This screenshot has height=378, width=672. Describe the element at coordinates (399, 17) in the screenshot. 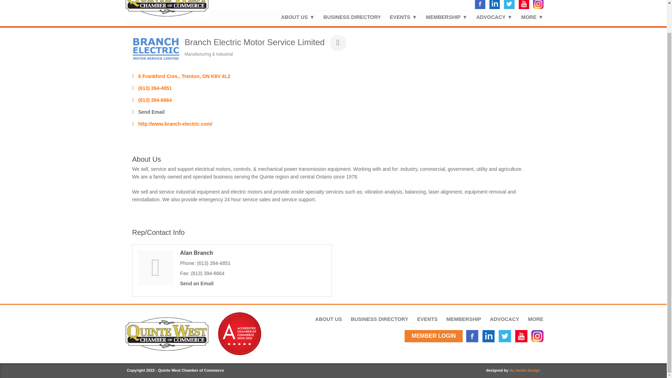

I see `EVENTS` at that location.